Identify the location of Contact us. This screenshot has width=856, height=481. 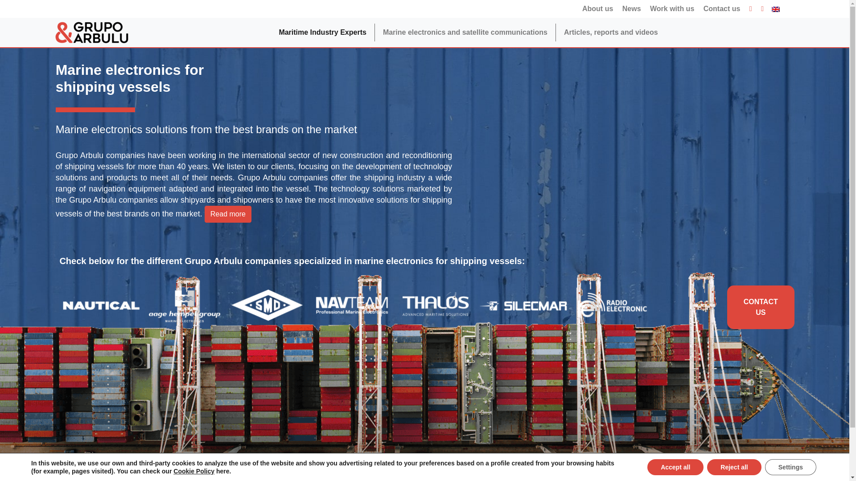
(722, 9).